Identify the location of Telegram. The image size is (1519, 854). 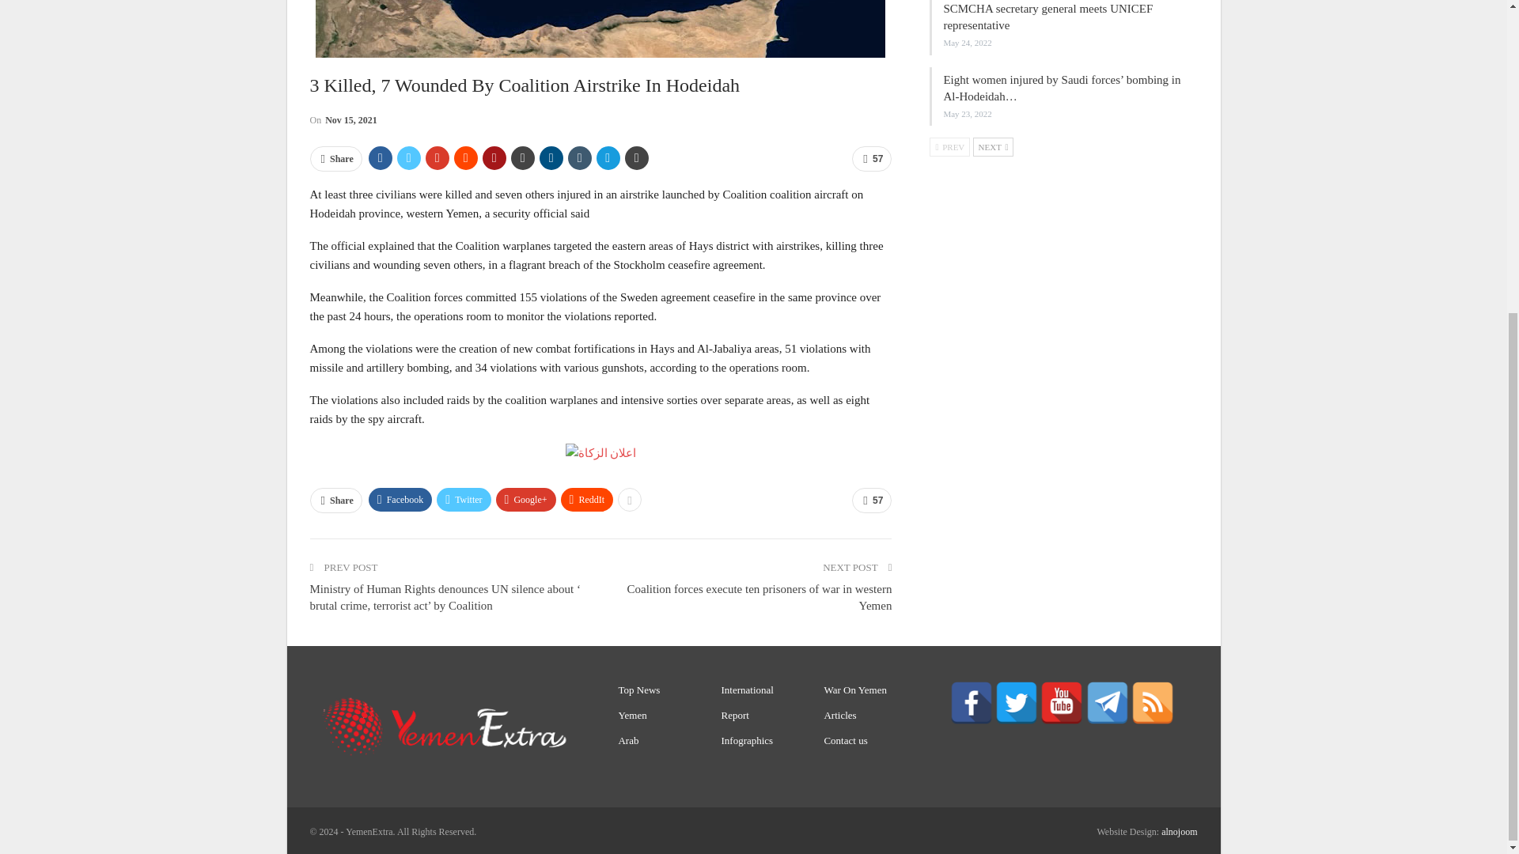
(1107, 702).